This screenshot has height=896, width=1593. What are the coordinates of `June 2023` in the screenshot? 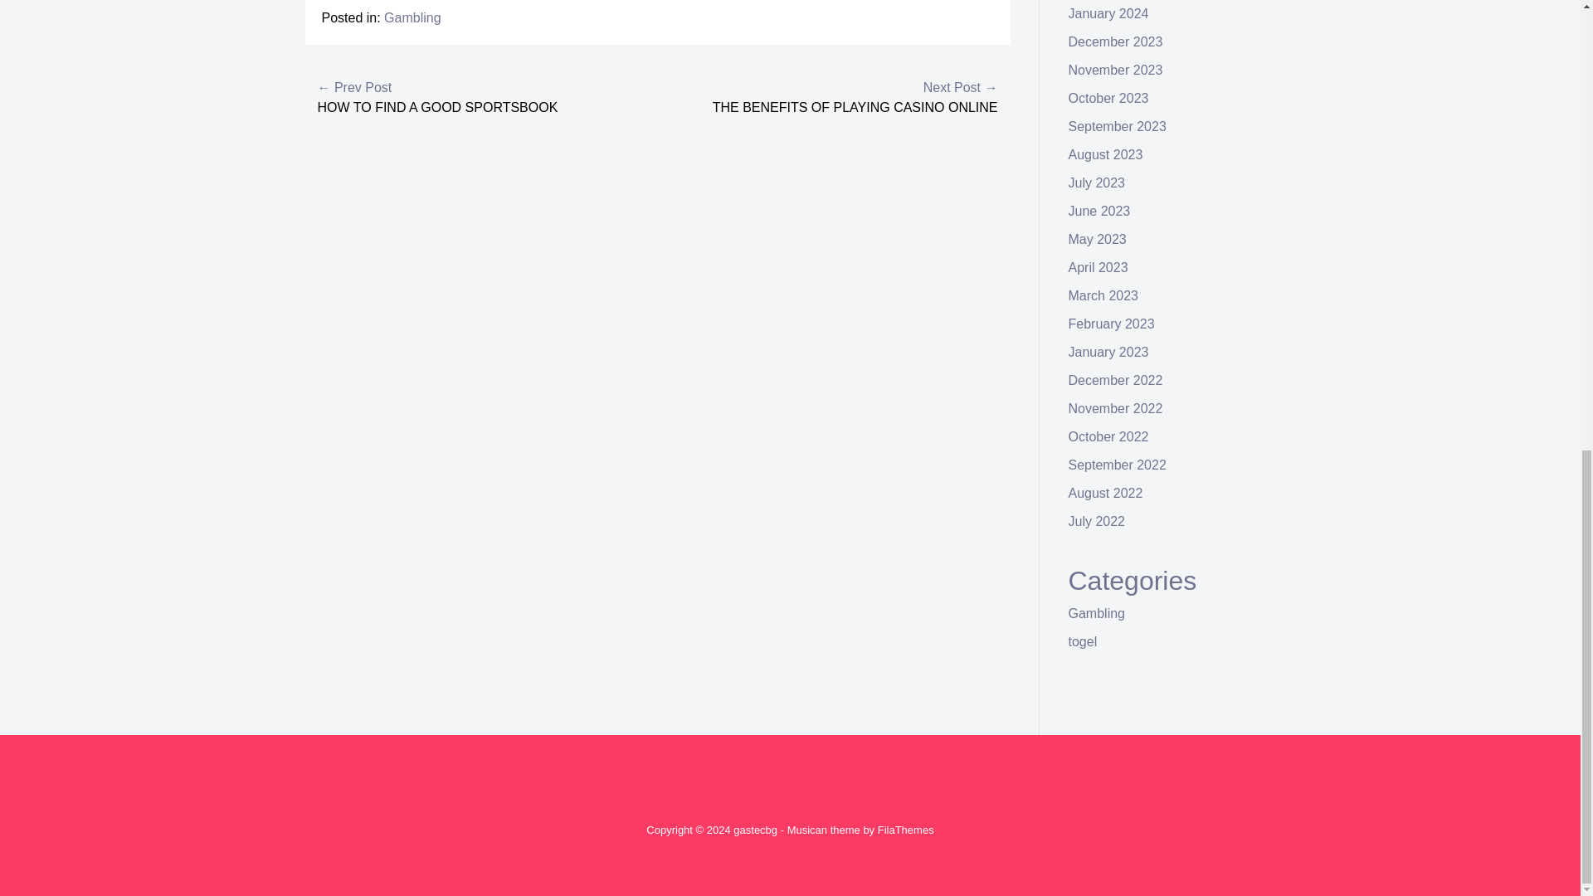 It's located at (1100, 211).